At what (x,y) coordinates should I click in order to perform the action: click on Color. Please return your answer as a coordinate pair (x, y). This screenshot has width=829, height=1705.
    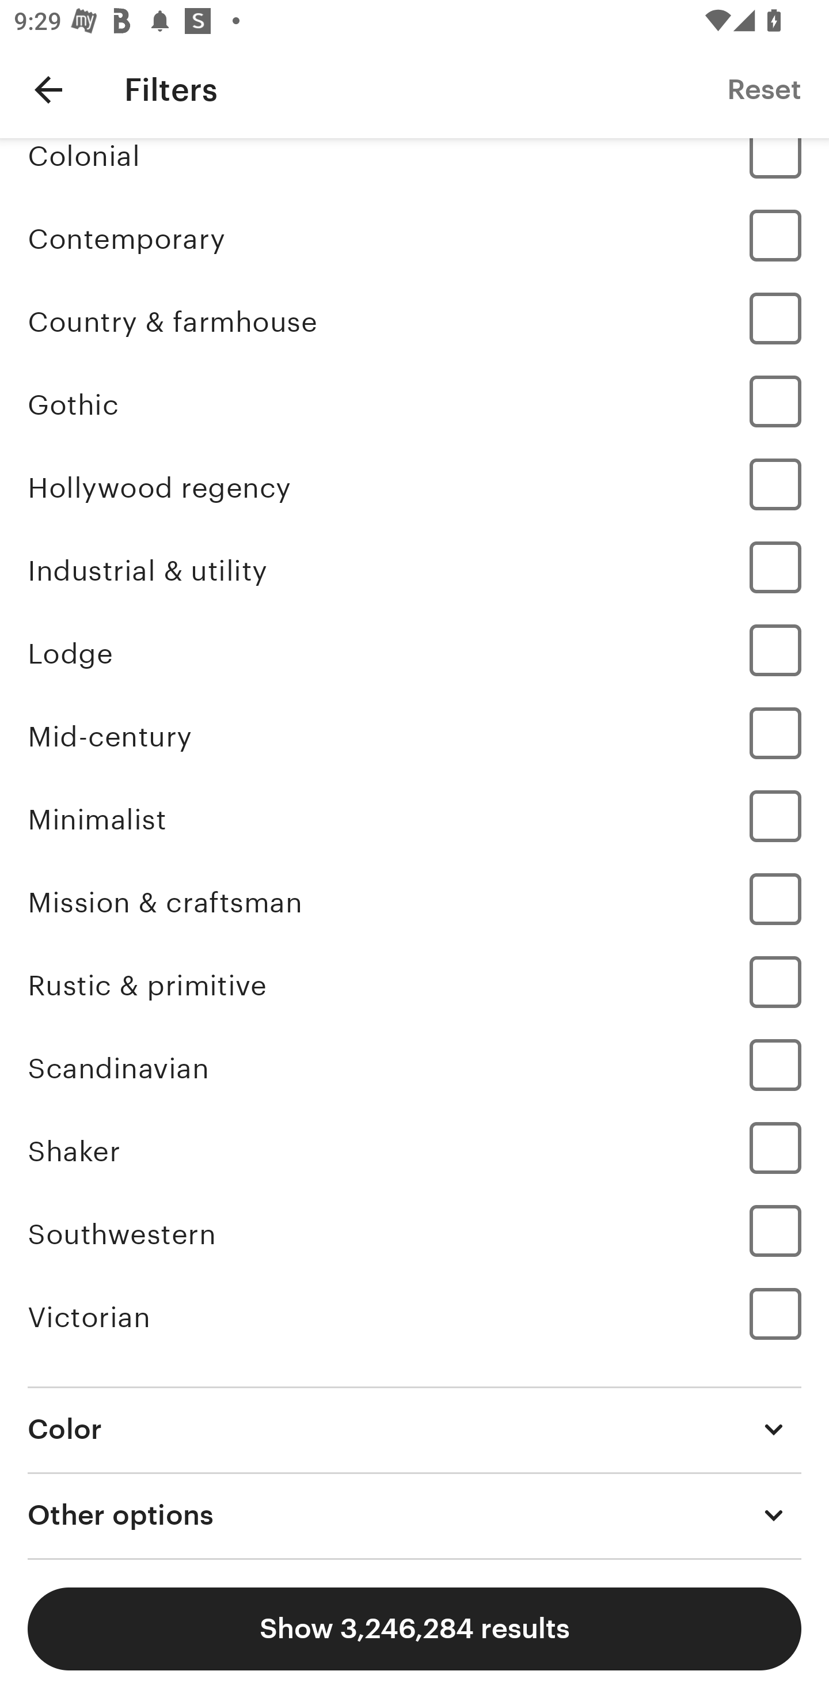
    Looking at the image, I should click on (414, 1430).